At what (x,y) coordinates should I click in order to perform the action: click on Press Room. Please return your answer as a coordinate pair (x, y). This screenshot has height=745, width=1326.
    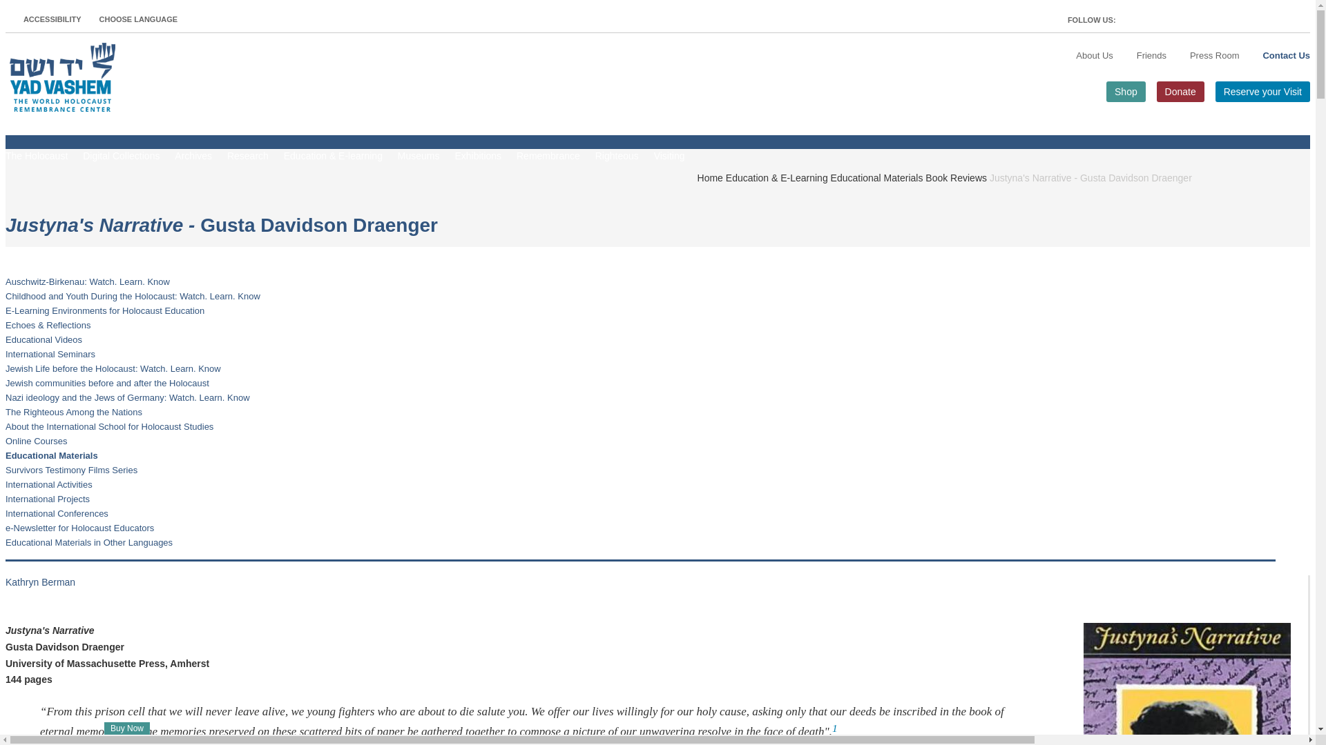
    Looking at the image, I should click on (1214, 55).